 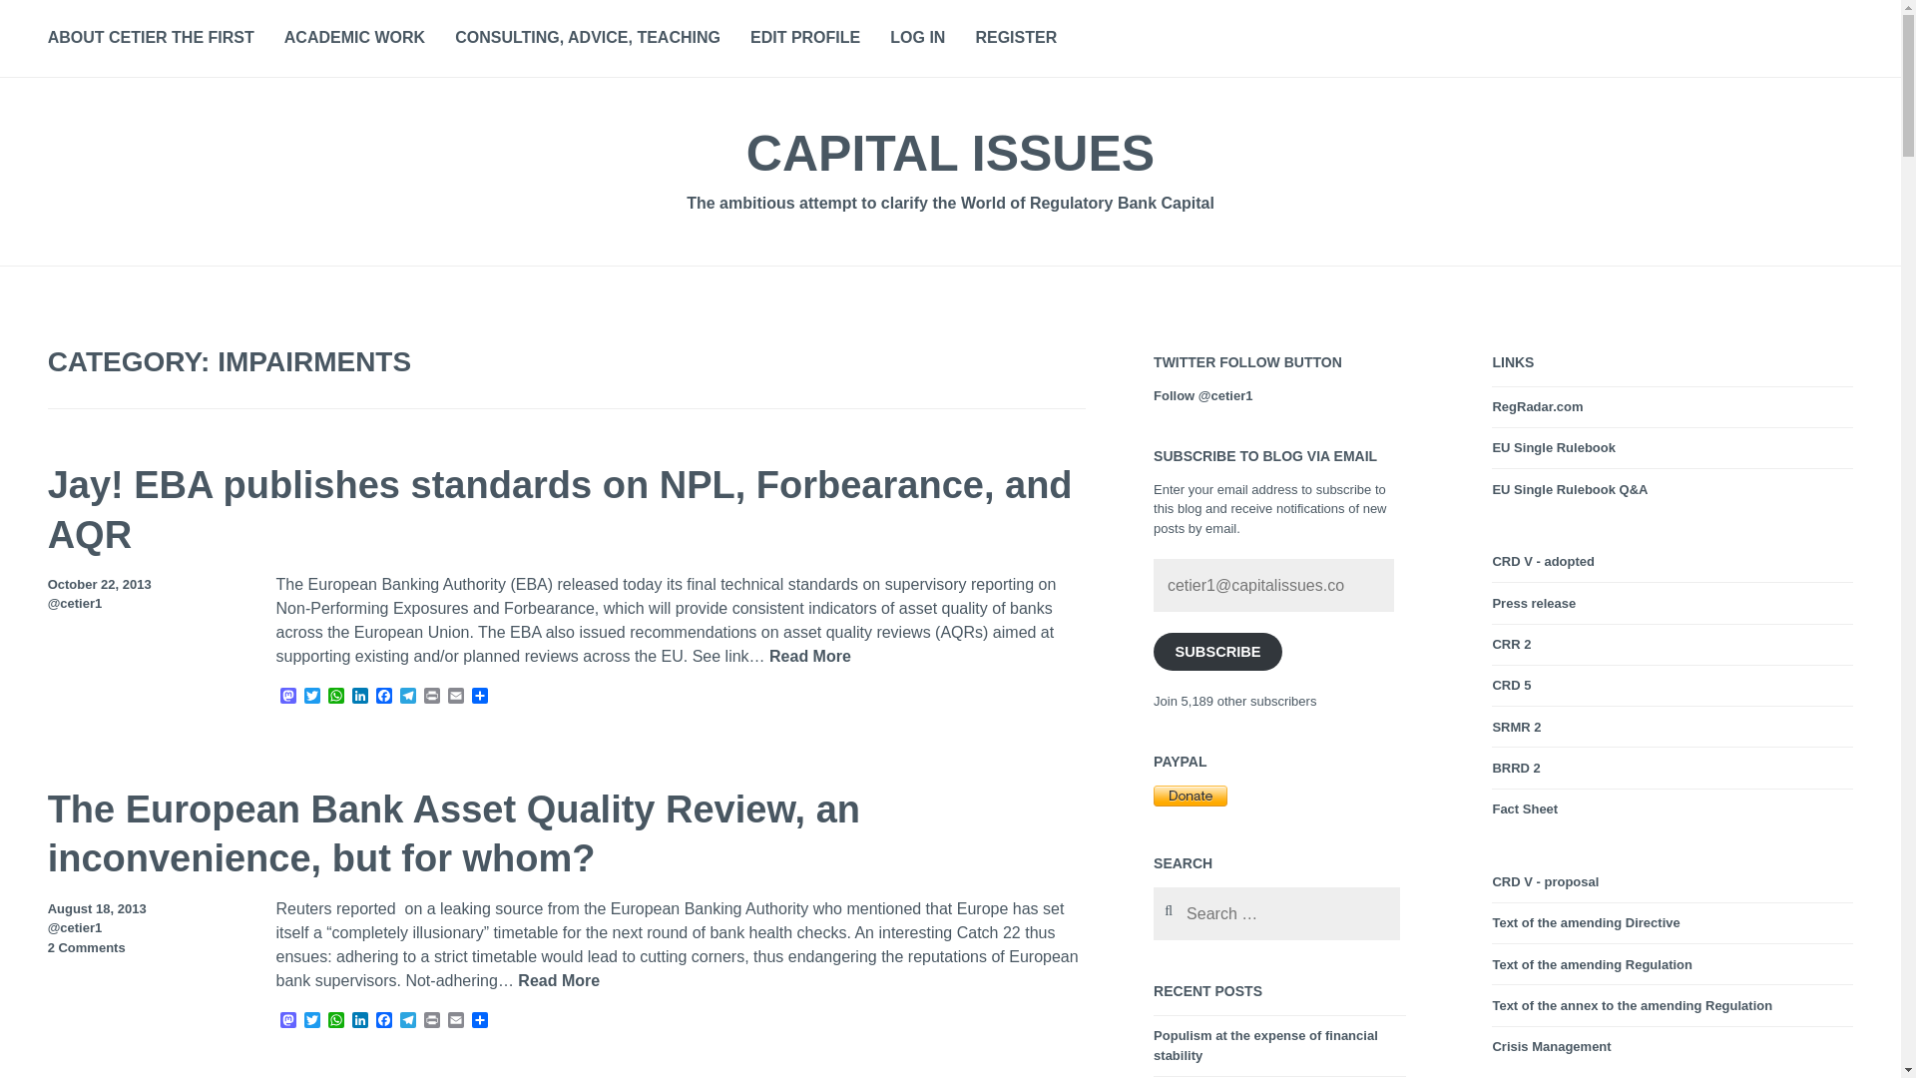 I want to click on Facebook, so click(x=383, y=1021).